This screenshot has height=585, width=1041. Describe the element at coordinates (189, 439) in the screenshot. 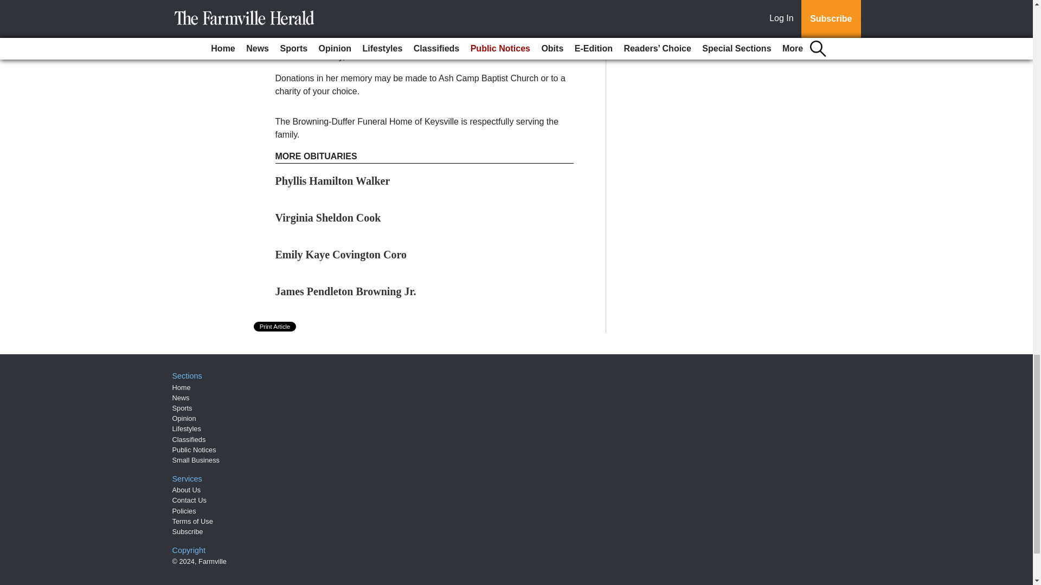

I see `Classifieds` at that location.